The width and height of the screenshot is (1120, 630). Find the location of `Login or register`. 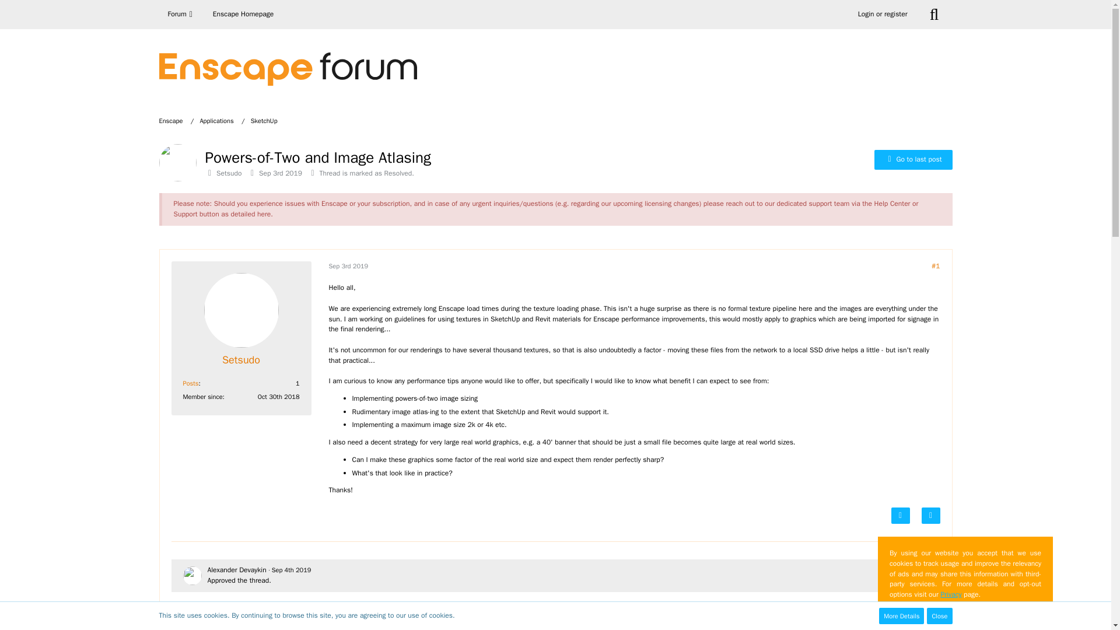

Login or register is located at coordinates (882, 14).